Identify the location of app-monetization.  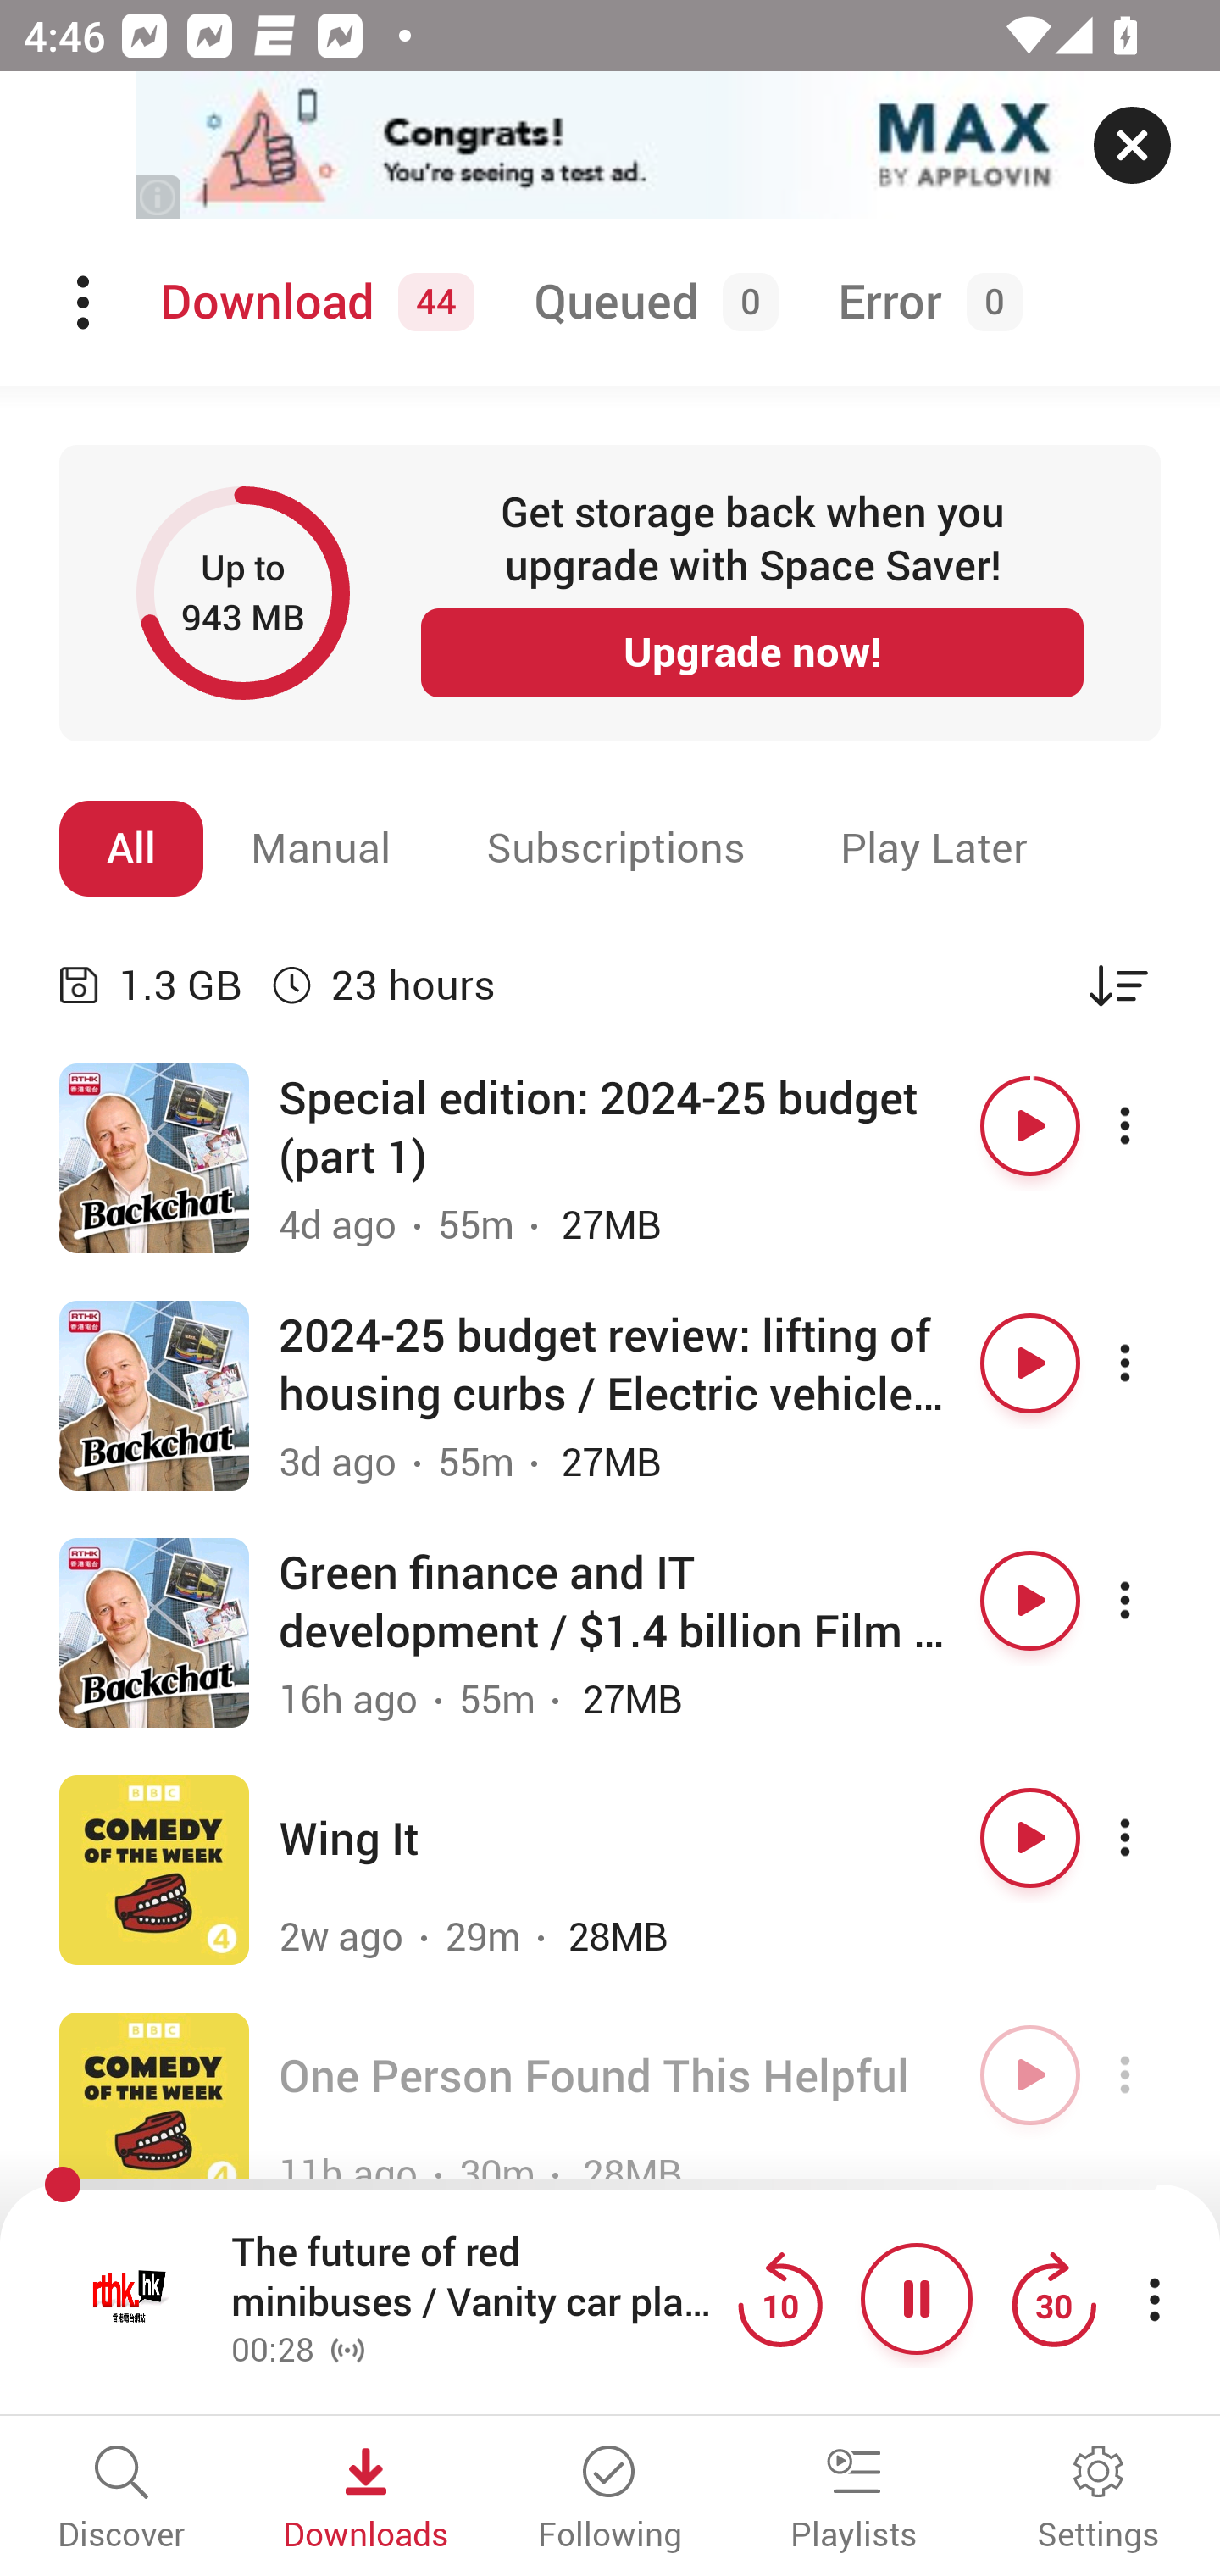
(610, 147).